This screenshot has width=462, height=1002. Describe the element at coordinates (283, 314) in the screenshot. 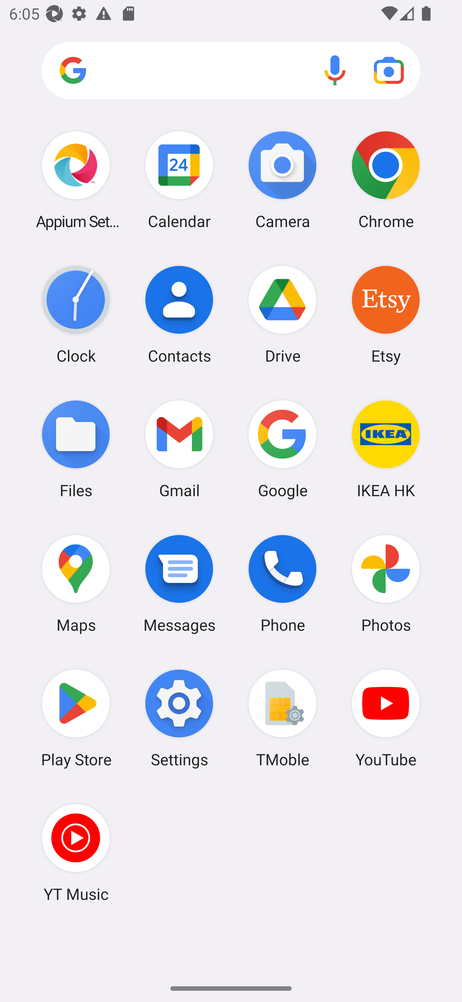

I see `Drive` at that location.